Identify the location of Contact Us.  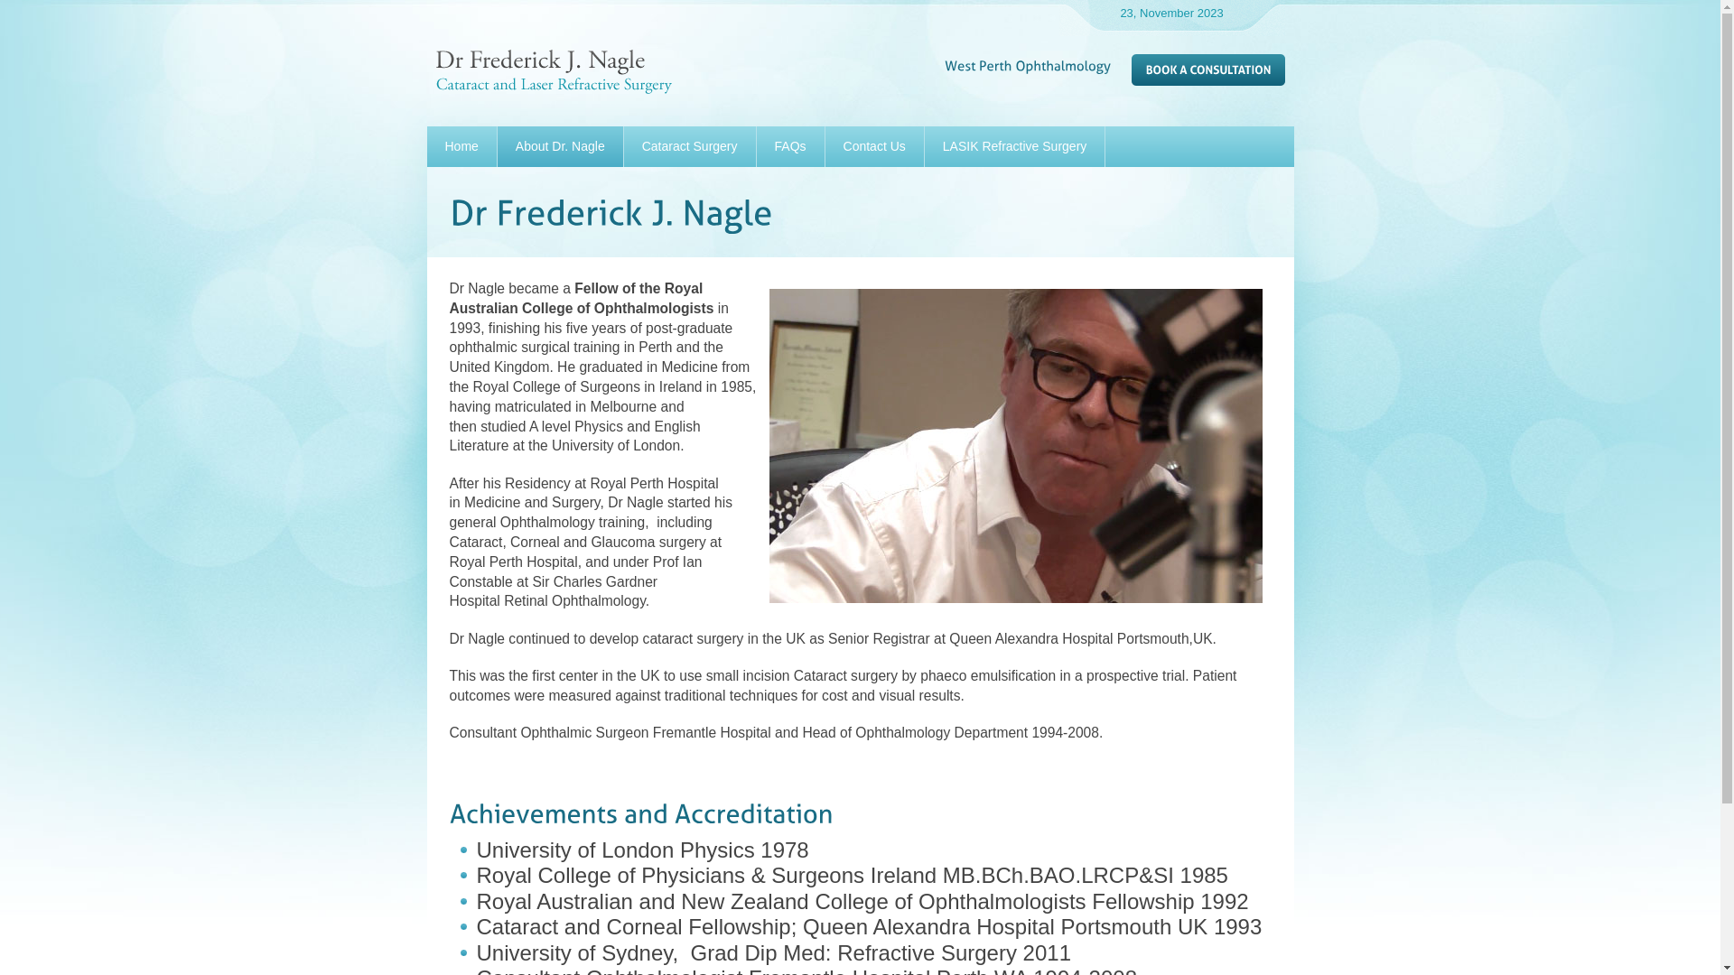
(874, 146).